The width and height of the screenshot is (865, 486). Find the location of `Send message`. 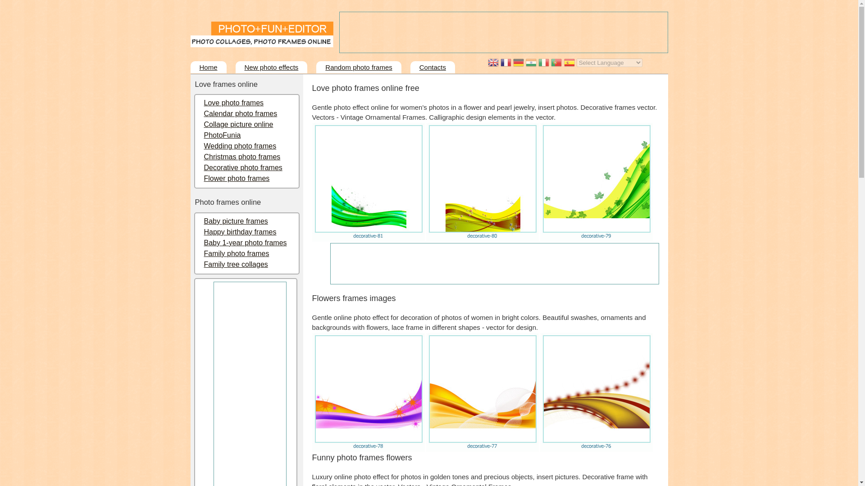

Send message is located at coordinates (432, 67).